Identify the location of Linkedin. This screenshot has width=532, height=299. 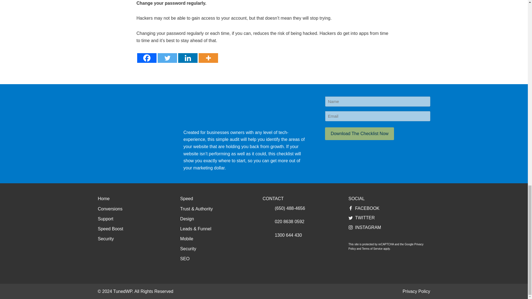
(187, 58).